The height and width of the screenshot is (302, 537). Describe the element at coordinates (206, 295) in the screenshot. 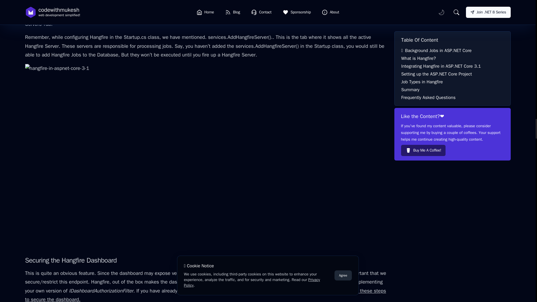

I see `Refer to these steps to secure the dashboard.` at that location.